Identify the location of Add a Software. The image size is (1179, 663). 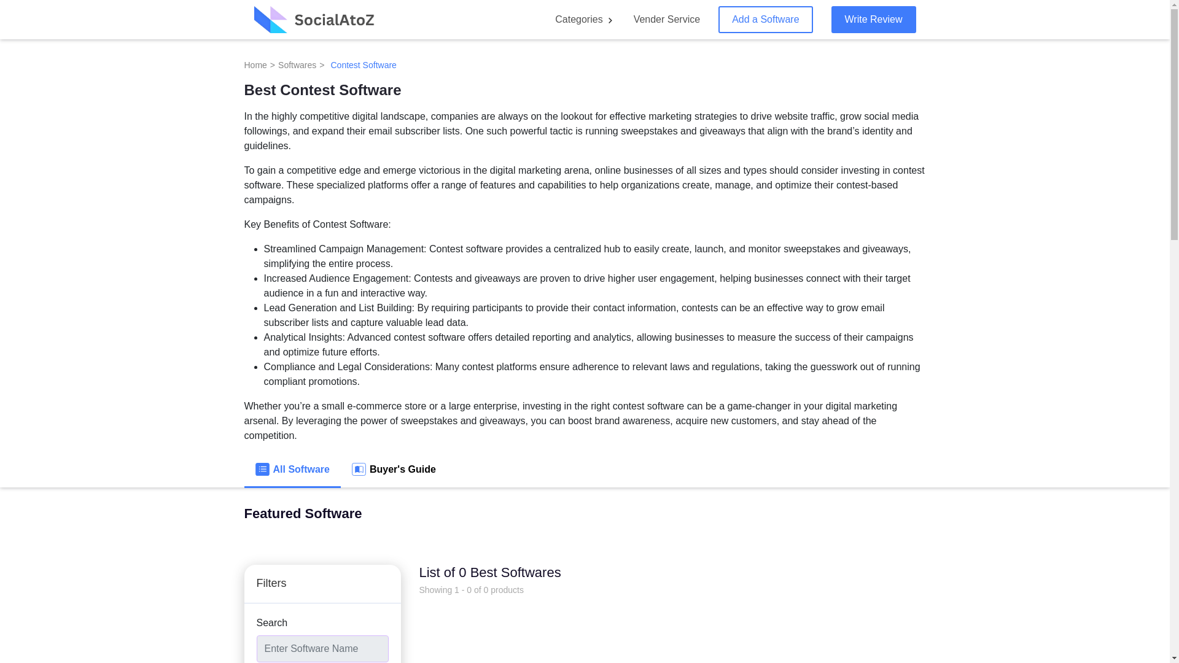
(765, 19).